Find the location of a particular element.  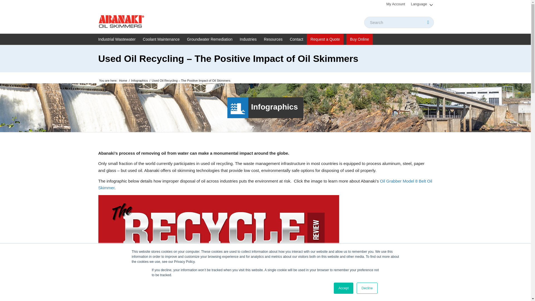

My Account is located at coordinates (396, 4).